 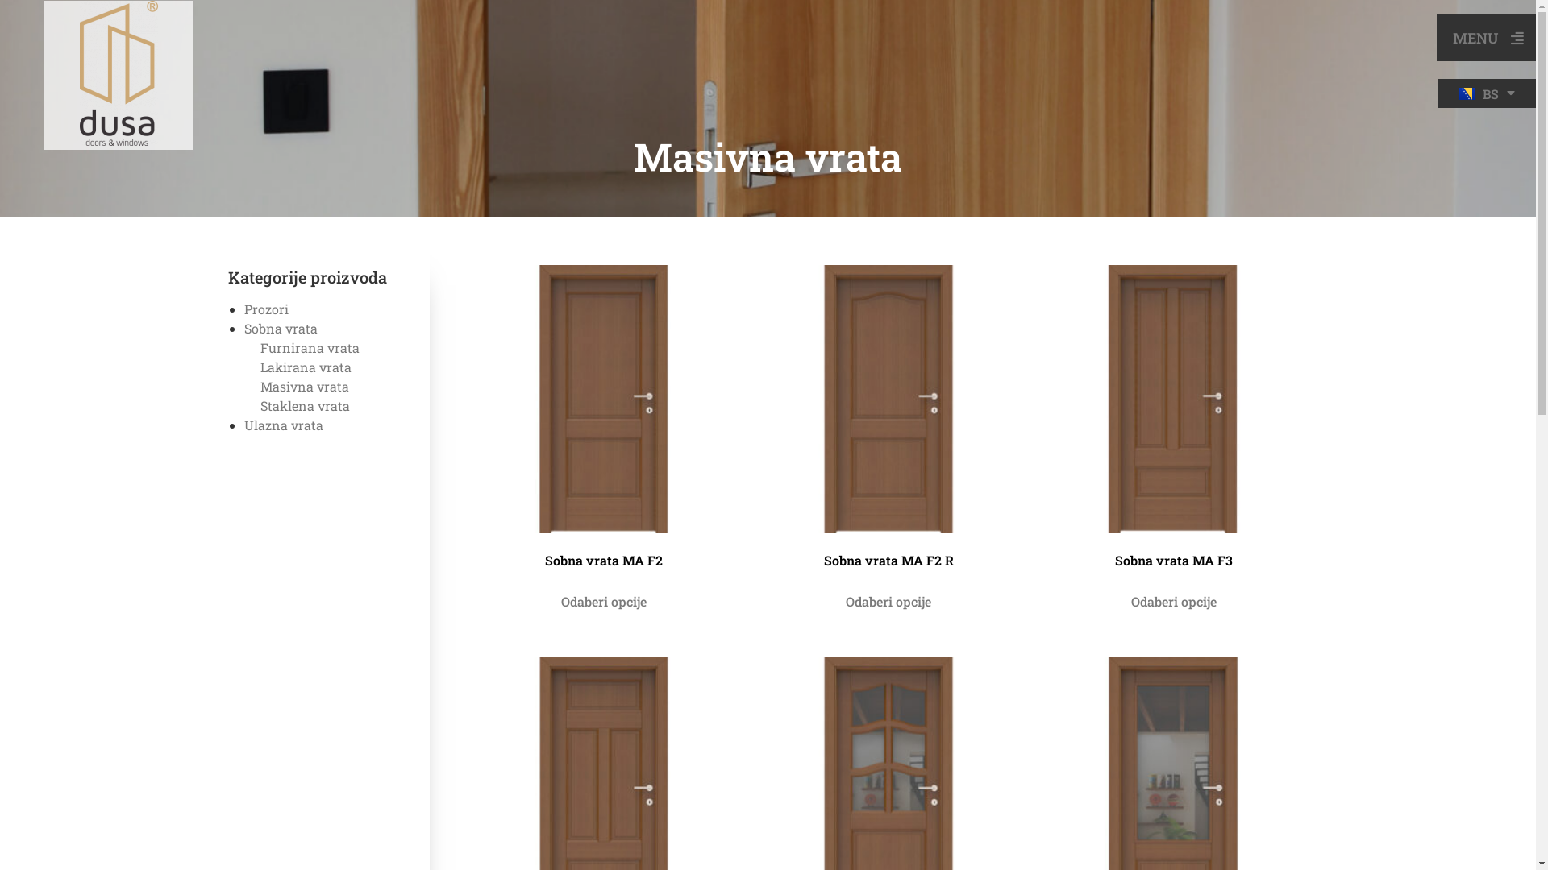 What do you see at coordinates (304, 387) in the screenshot?
I see `Masivna vrata` at bounding box center [304, 387].